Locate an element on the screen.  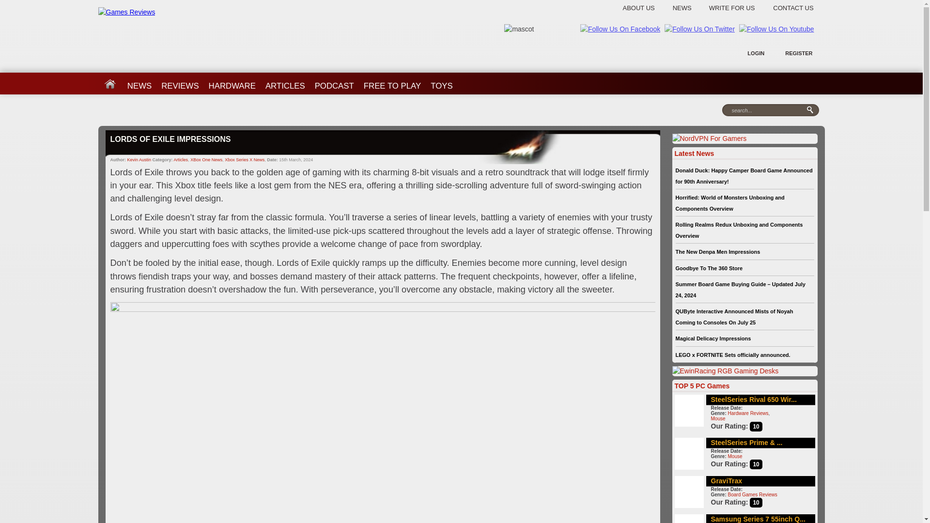
REVIEWS is located at coordinates (180, 82).